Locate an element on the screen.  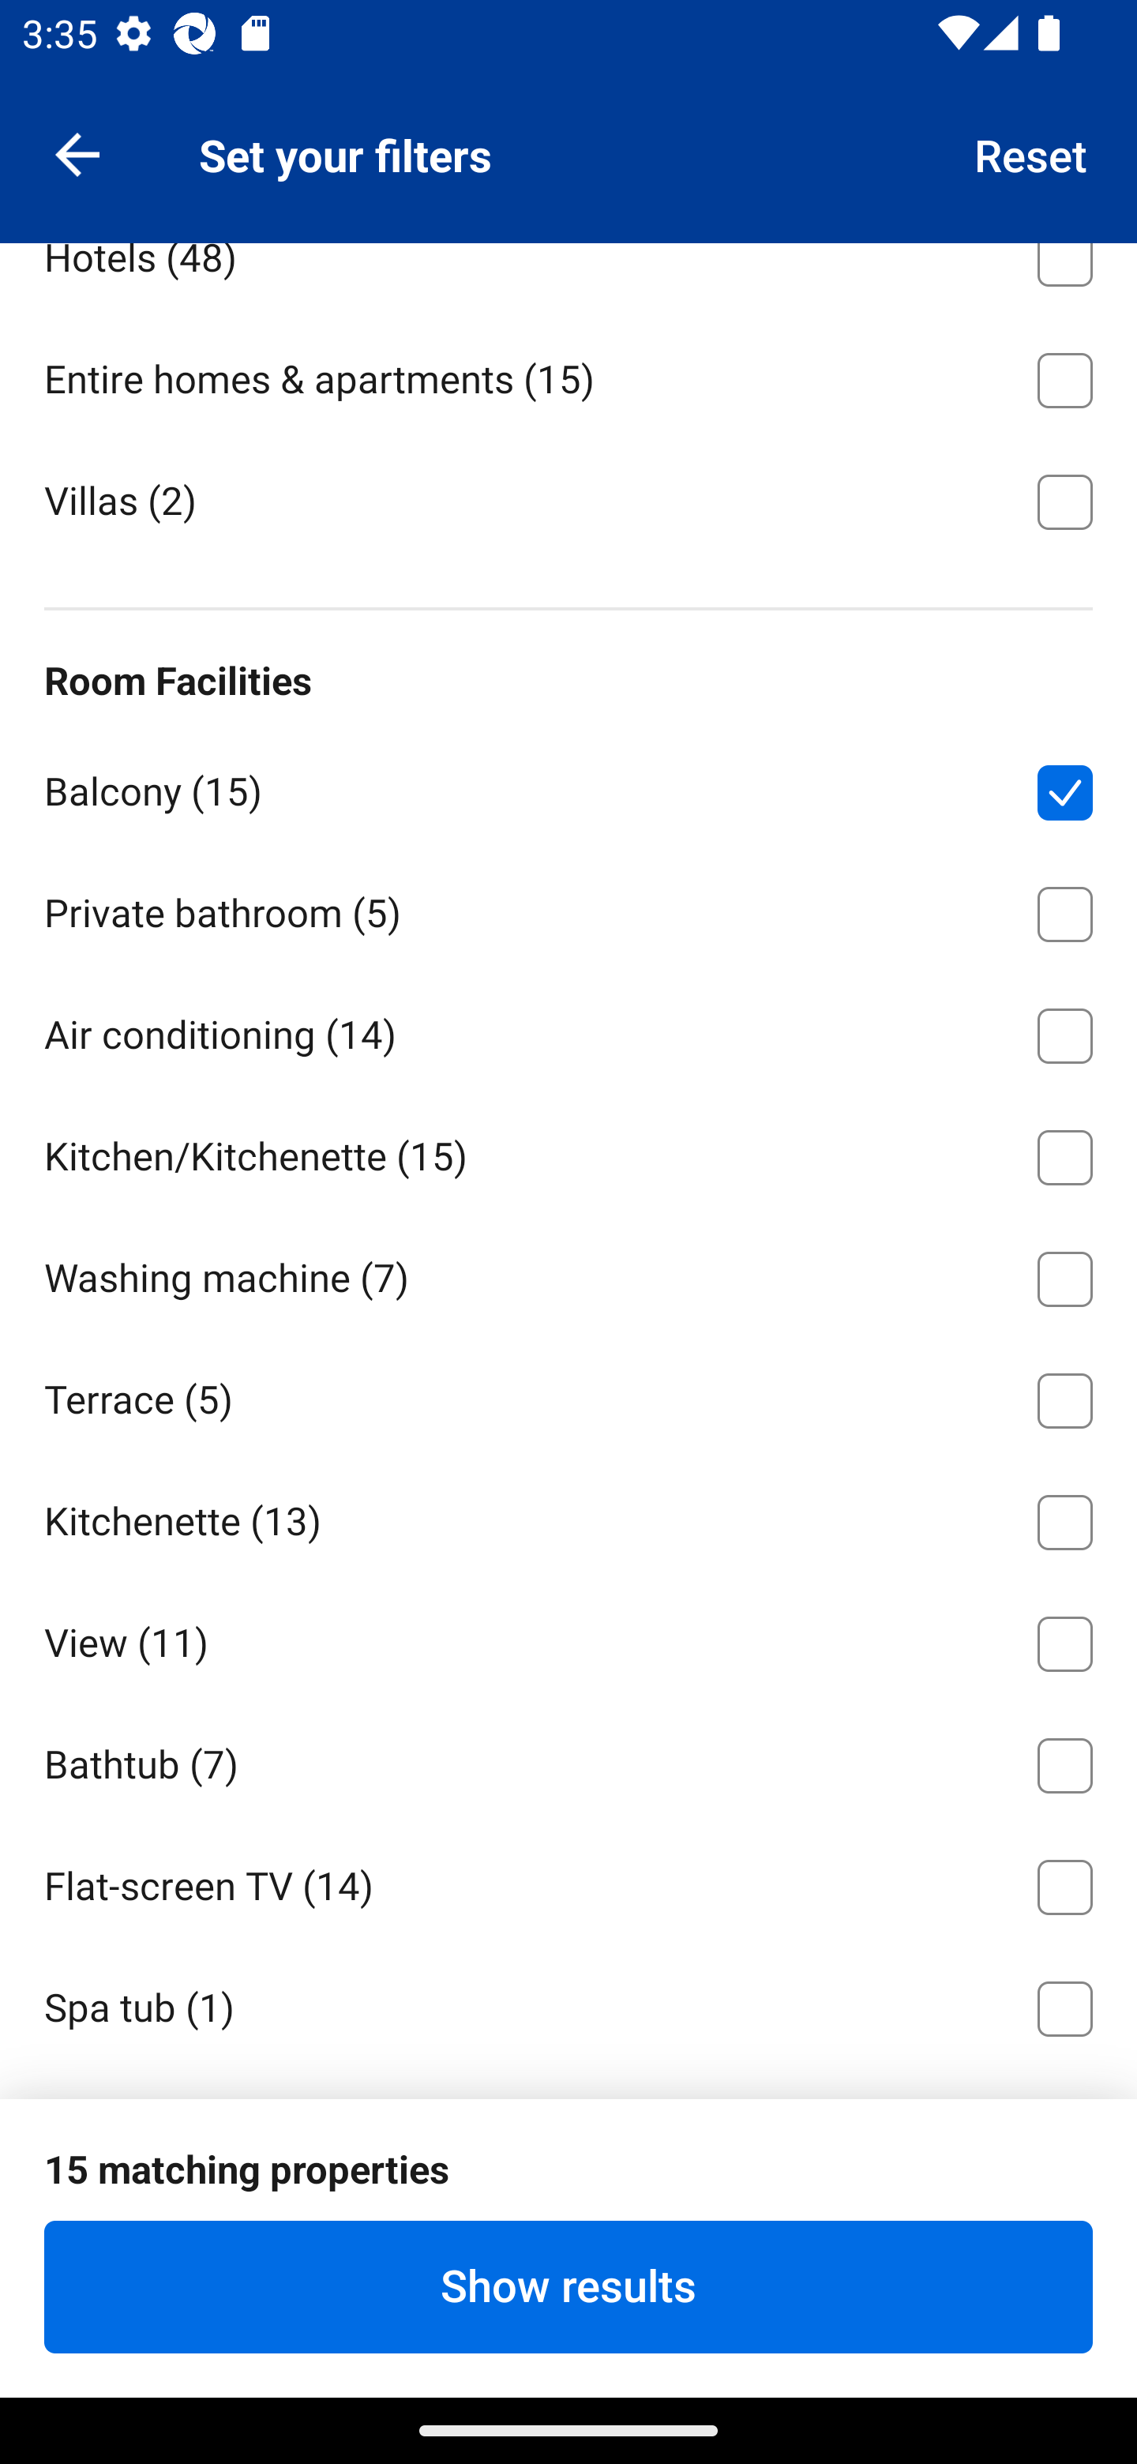
Hotels ⁦(48) is located at coordinates (568, 280).